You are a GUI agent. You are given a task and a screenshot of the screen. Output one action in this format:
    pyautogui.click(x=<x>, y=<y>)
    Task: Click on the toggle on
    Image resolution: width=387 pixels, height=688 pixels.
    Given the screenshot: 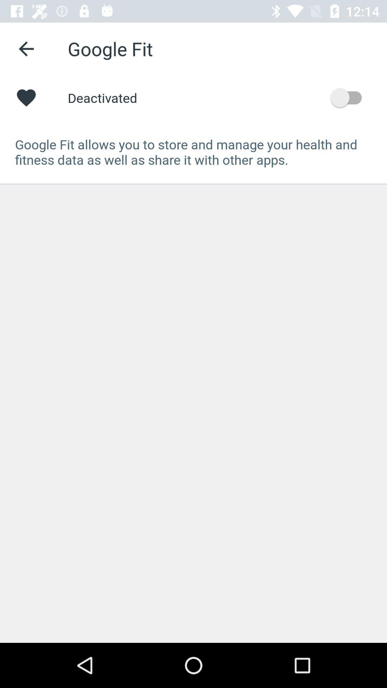 What is the action you would take?
    pyautogui.click(x=350, y=97)
    